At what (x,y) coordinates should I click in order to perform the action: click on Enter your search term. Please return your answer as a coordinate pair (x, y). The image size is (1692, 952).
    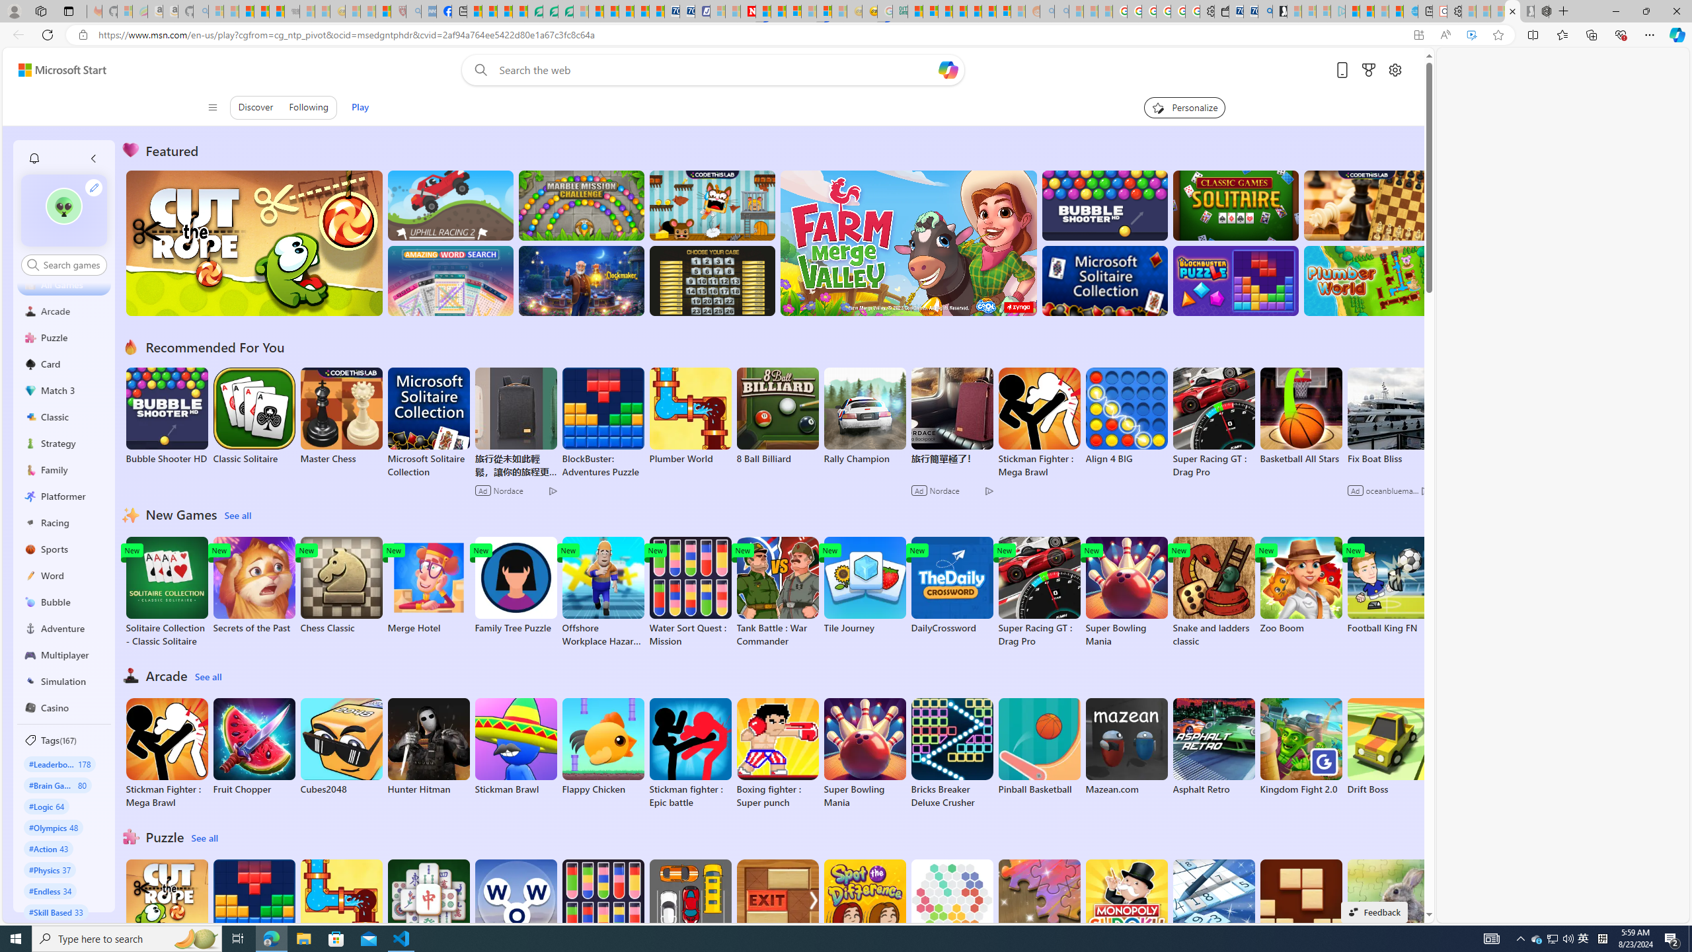
    Looking at the image, I should click on (717, 70).